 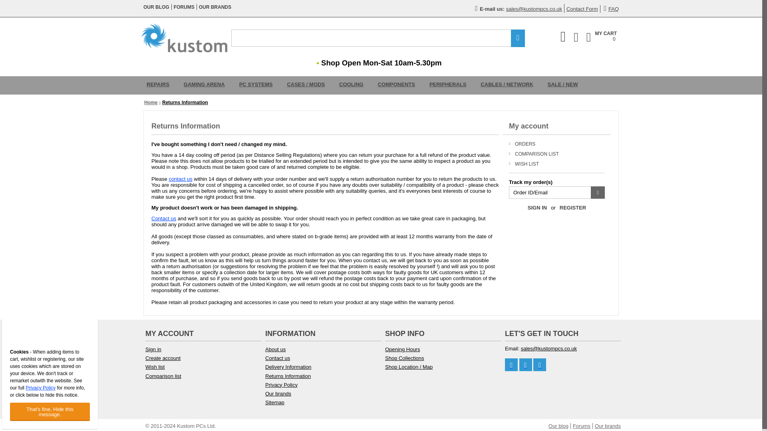 I want to click on Contact Form, so click(x=158, y=85).